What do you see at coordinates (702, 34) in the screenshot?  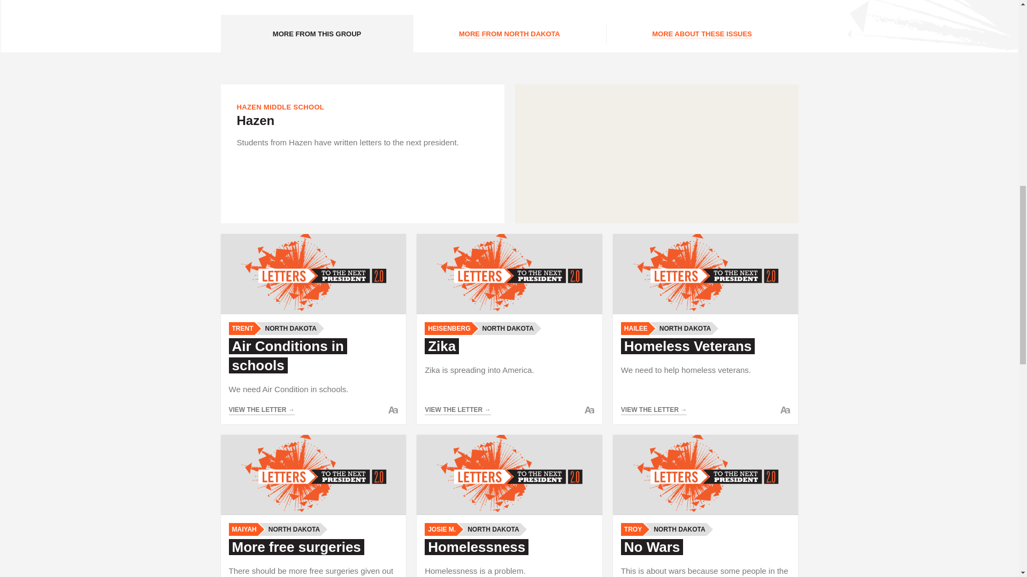 I see `MORE ABOUT THESE ISSUES` at bounding box center [702, 34].